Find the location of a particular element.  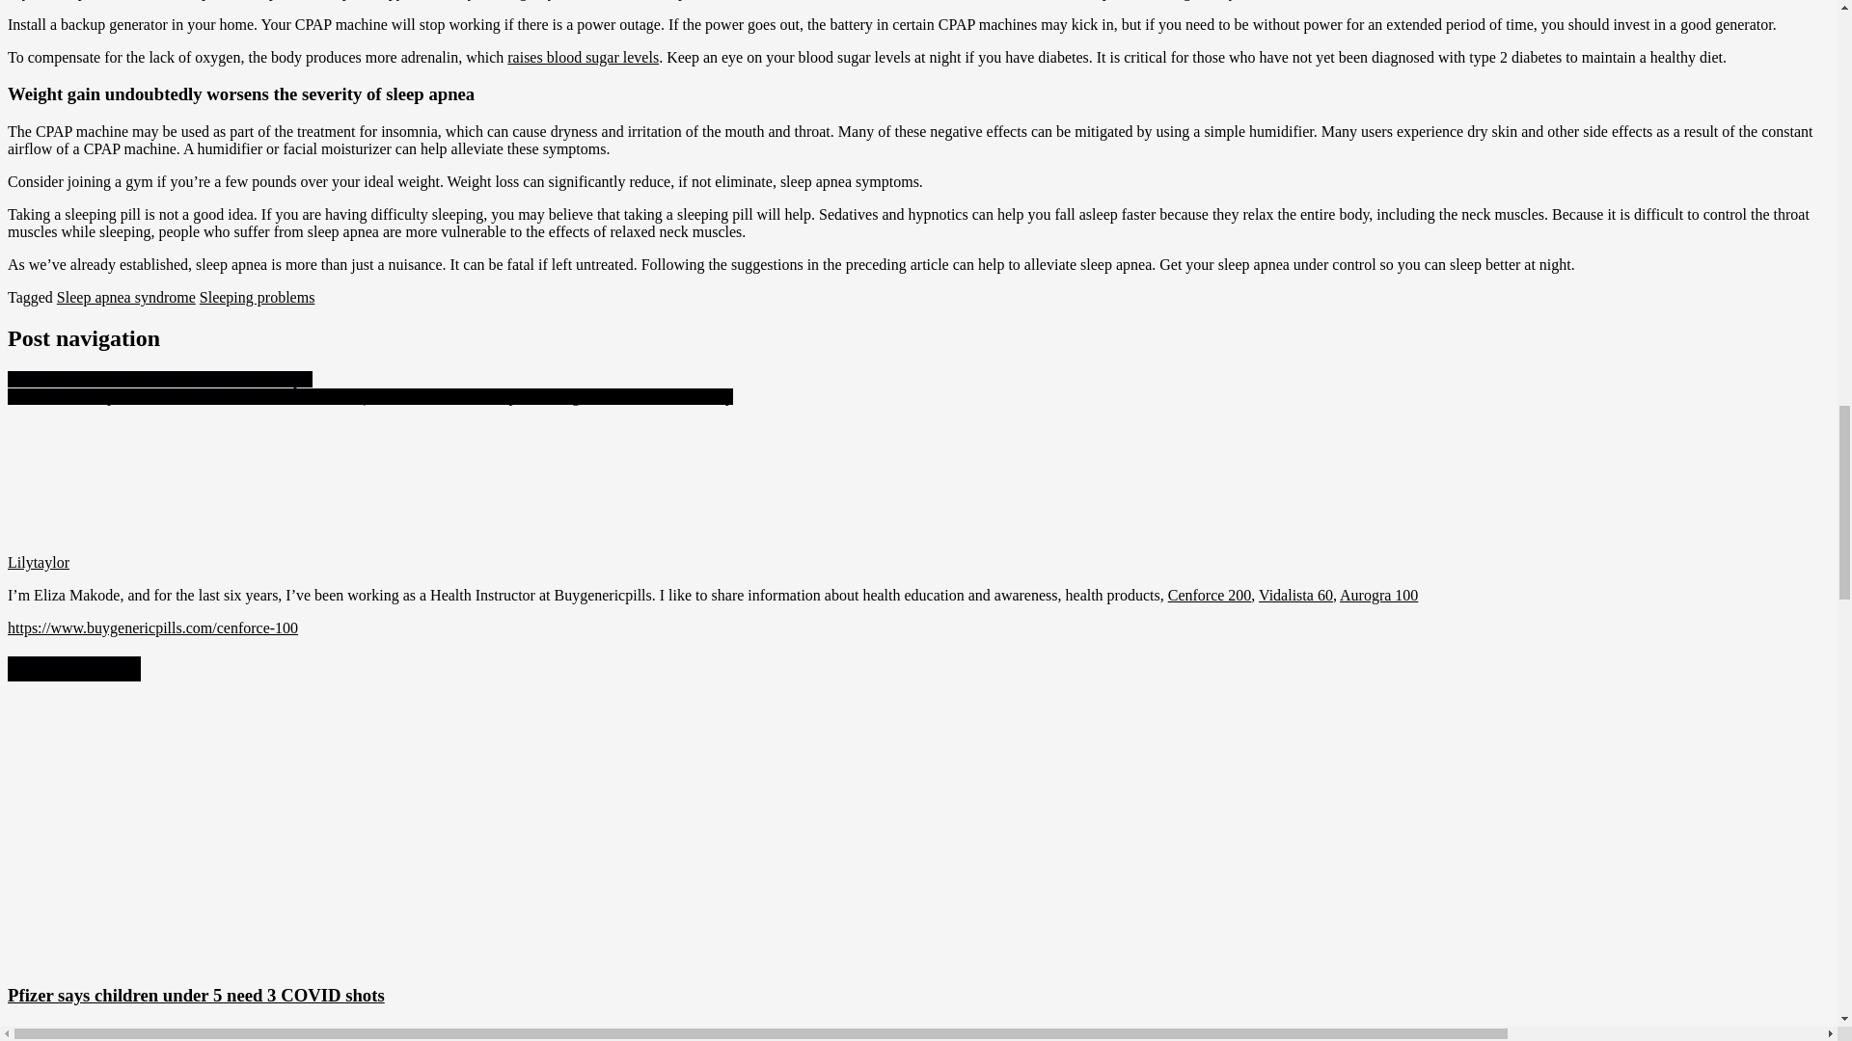

Sleep apnea syndrome is located at coordinates (126, 297).